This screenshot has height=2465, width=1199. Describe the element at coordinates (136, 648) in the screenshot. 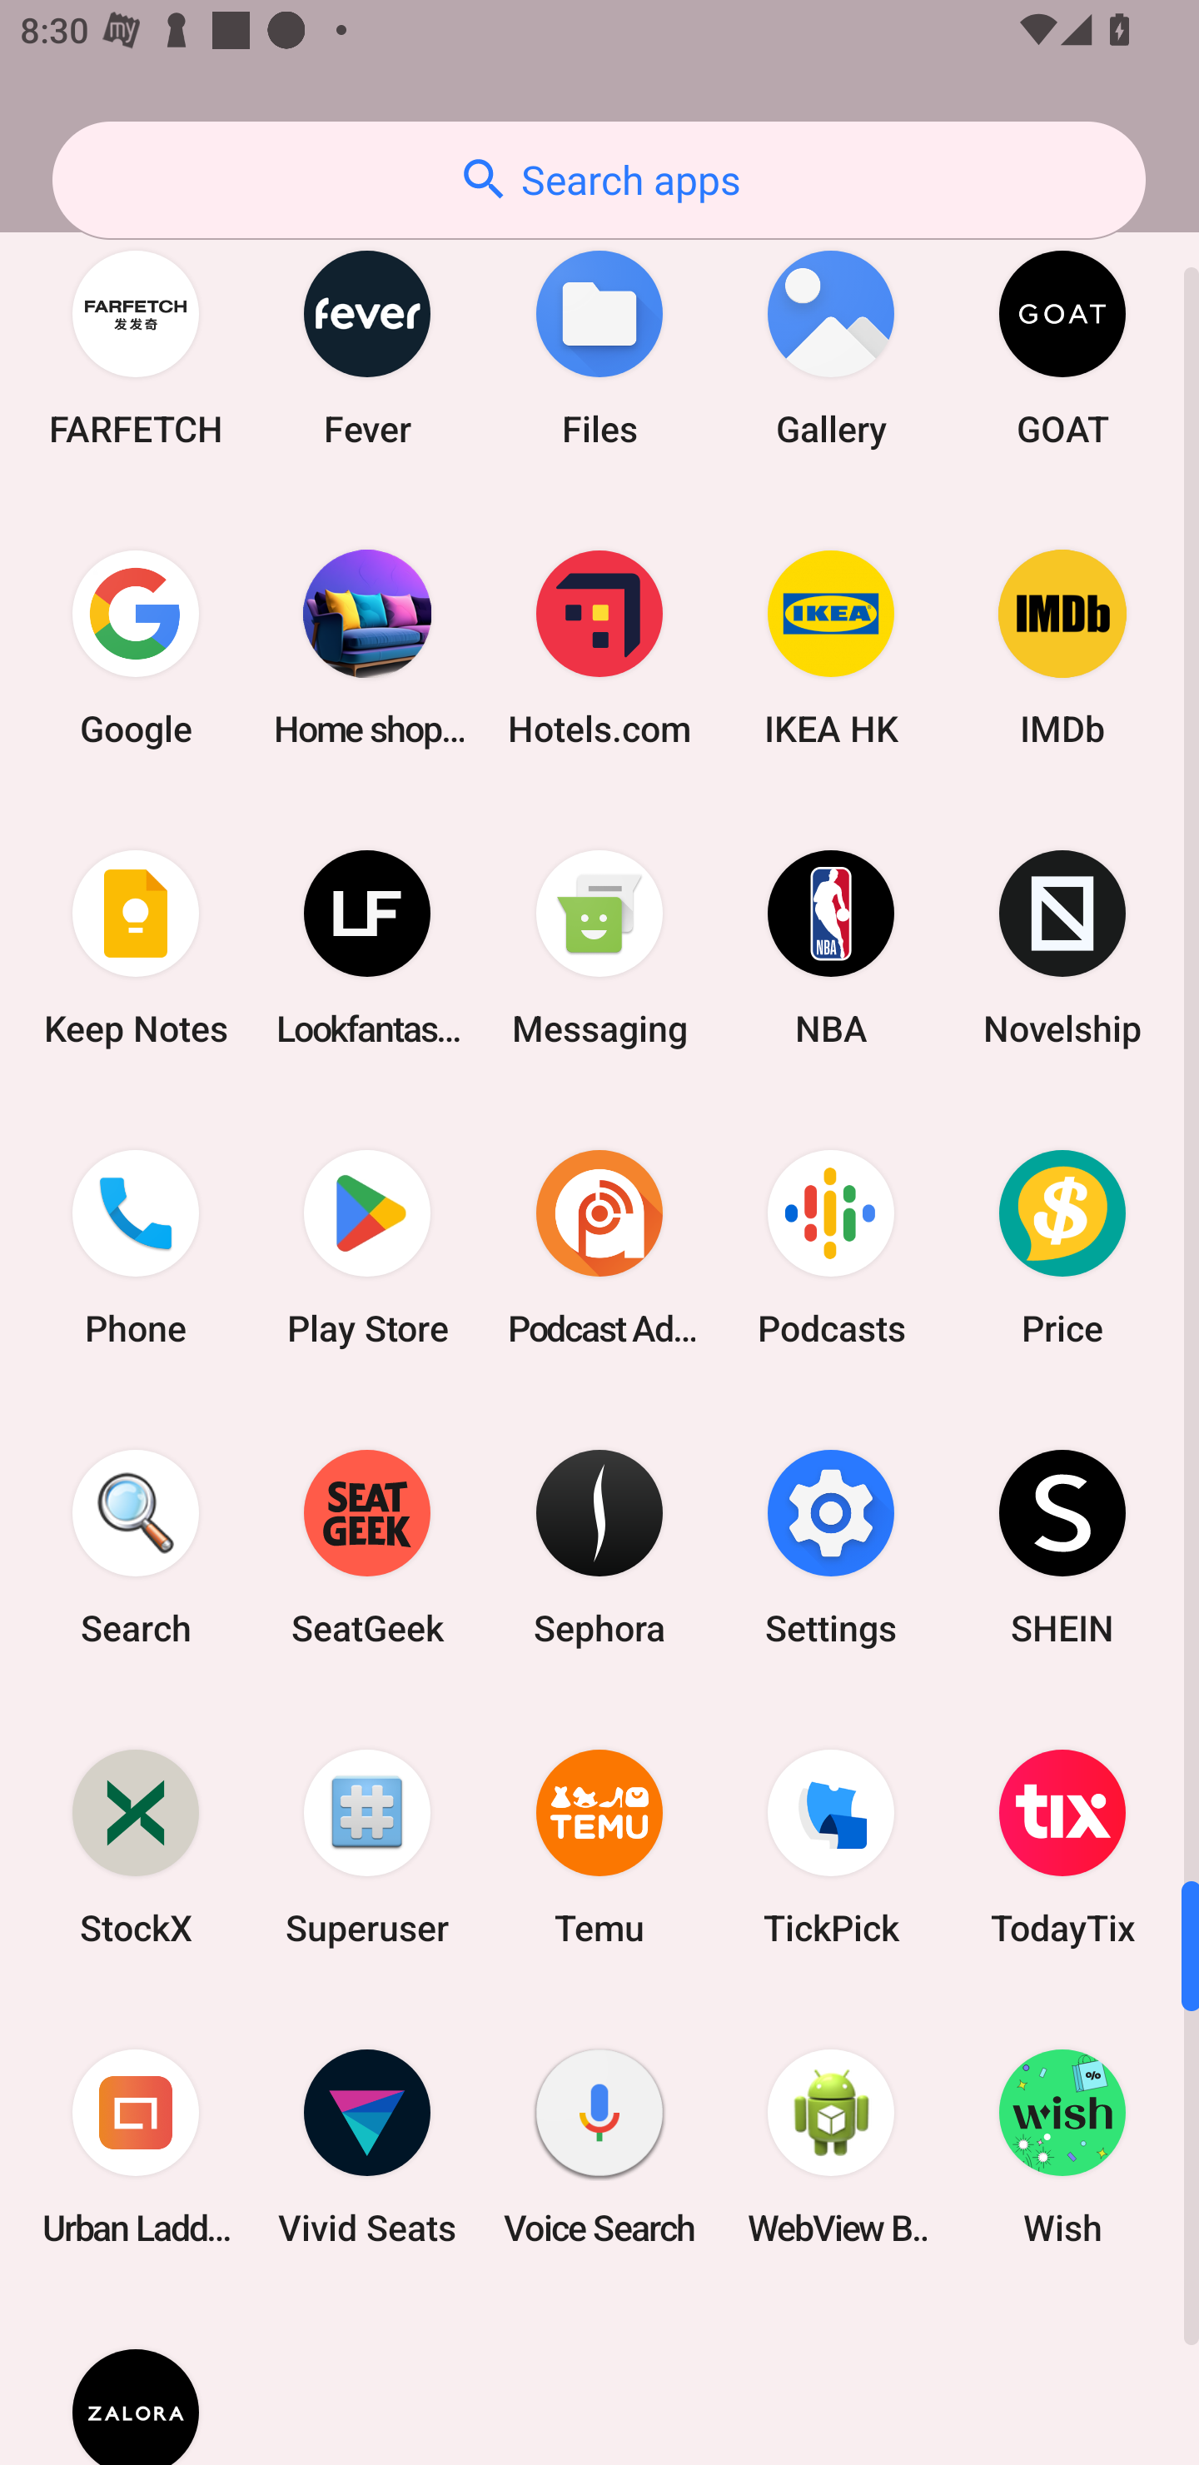

I see `Google` at that location.